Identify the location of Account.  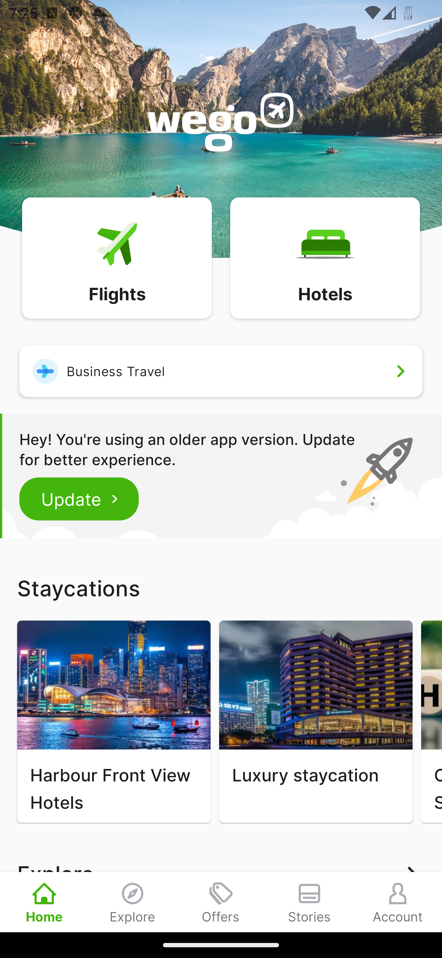
(398, 902).